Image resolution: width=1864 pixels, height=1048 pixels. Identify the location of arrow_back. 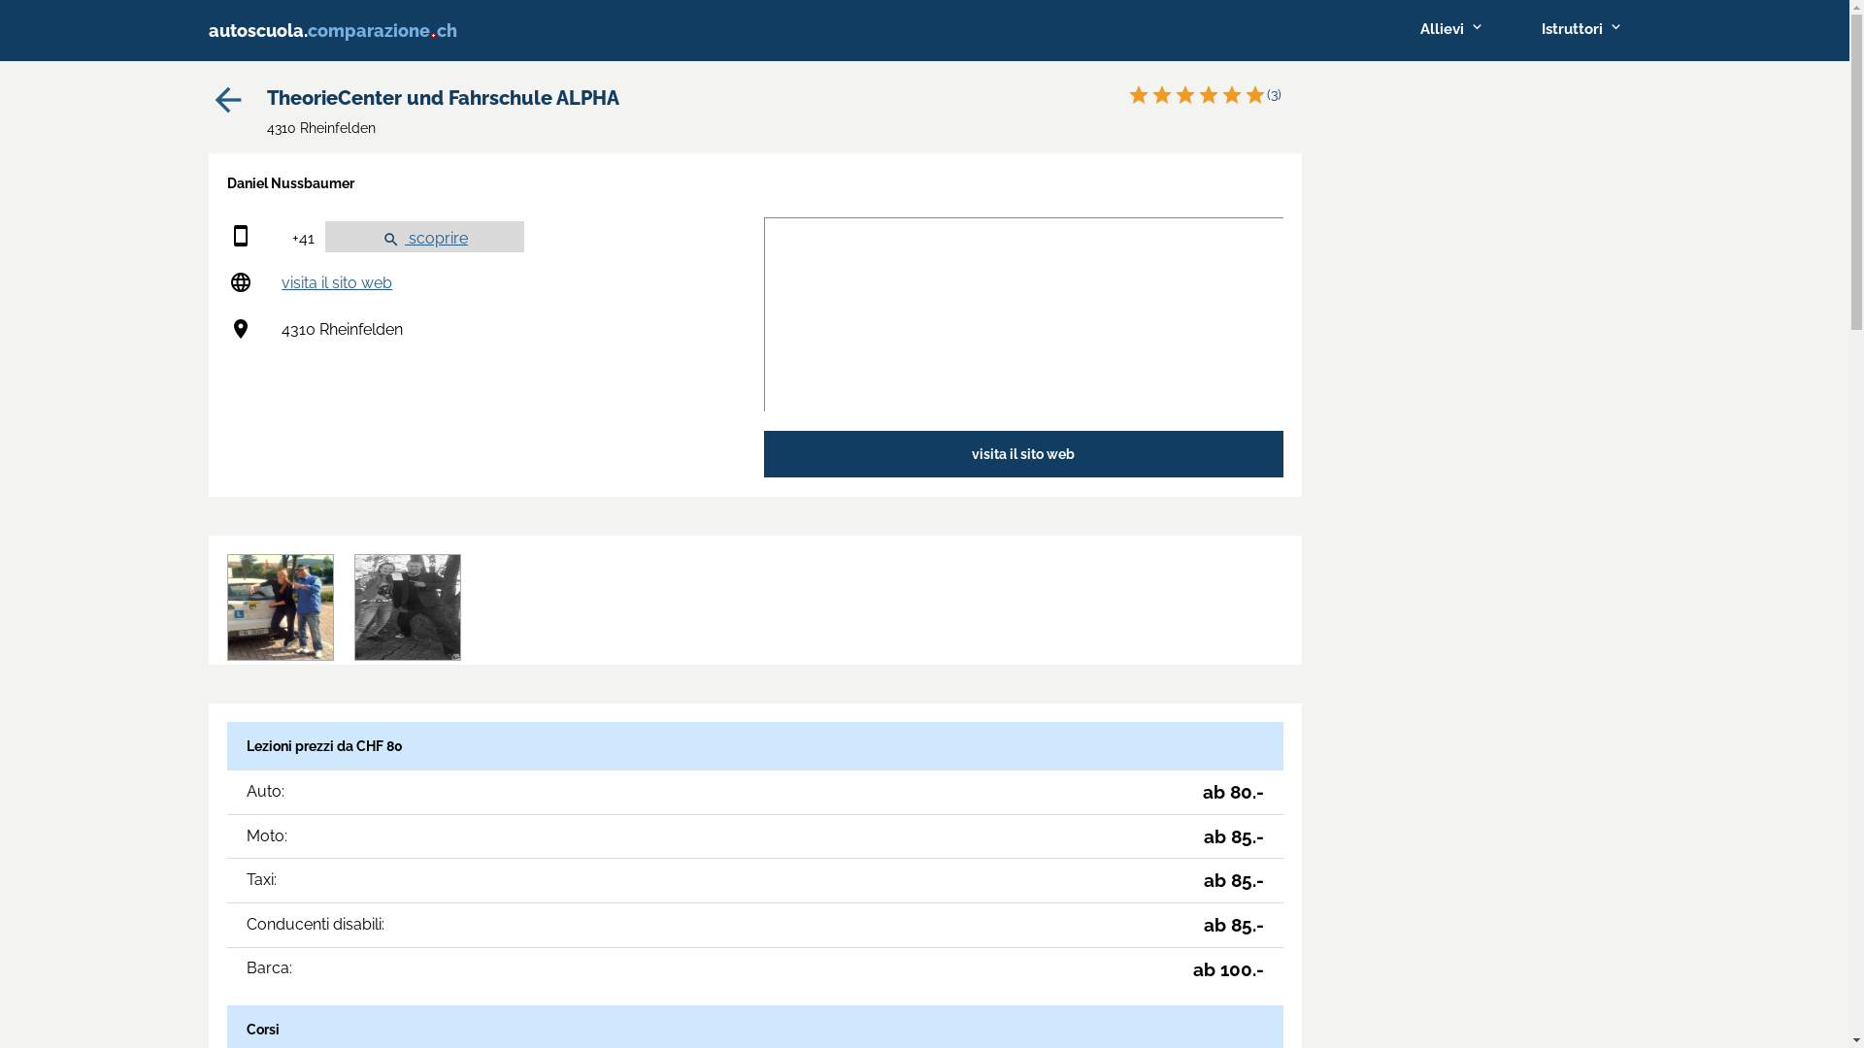
(227, 115).